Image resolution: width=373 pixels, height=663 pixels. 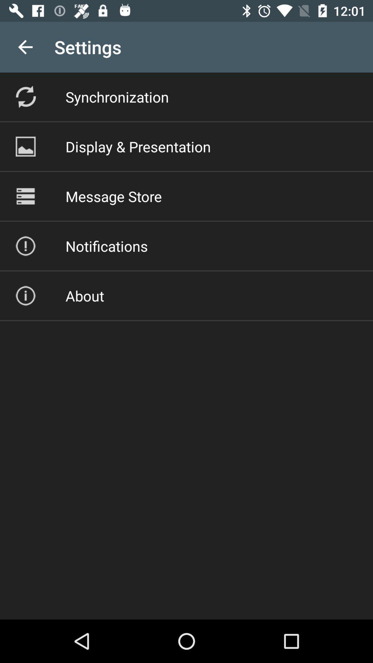 I want to click on open icon to the left of the settings item, so click(x=25, y=47).